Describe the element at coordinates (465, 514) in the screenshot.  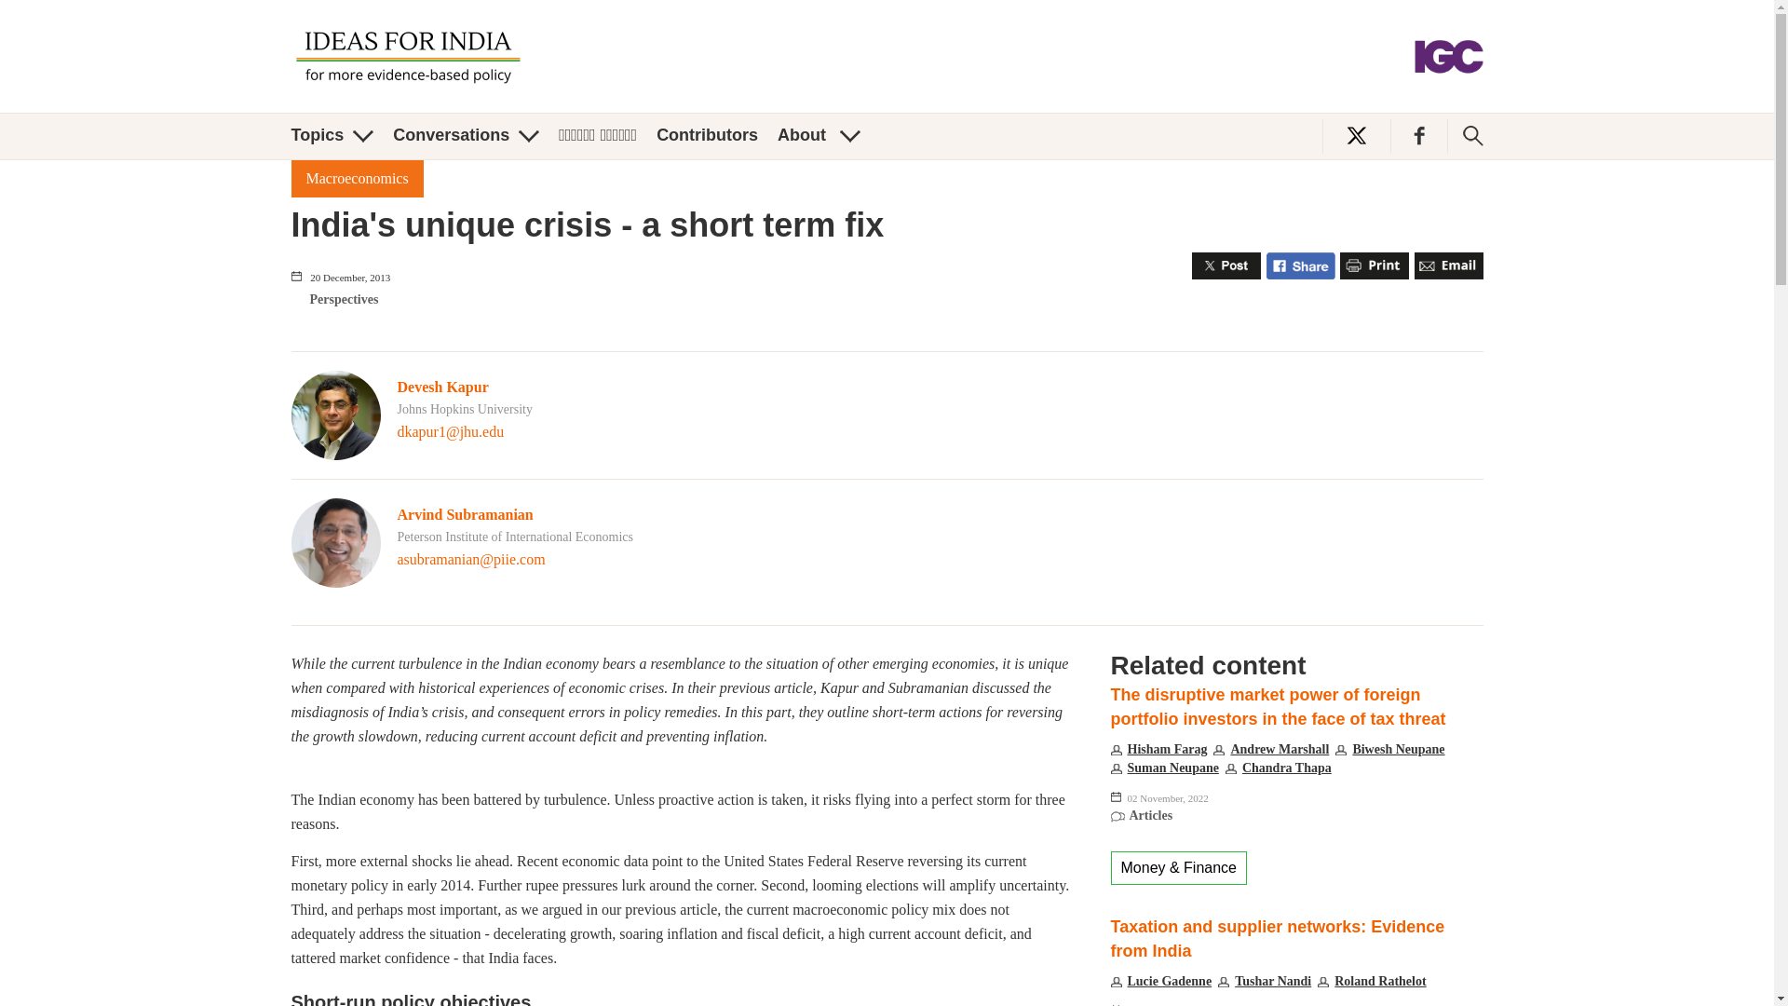
I see `Arvind Subramanian` at that location.